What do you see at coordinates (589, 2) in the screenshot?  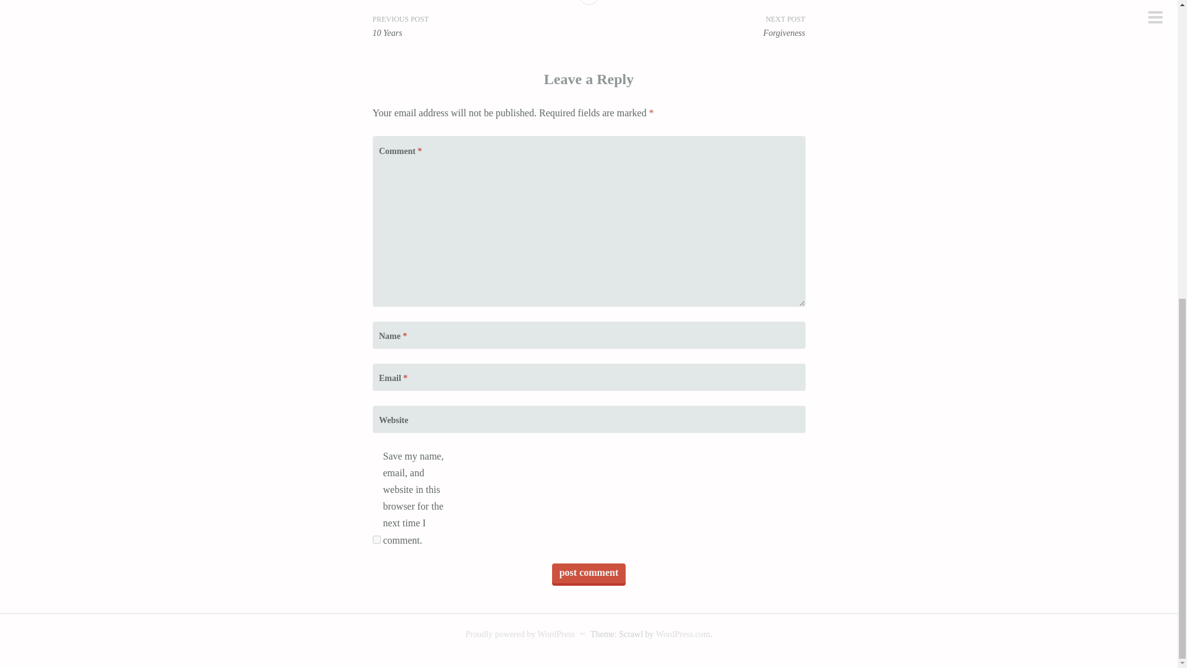 I see `0` at bounding box center [589, 2].